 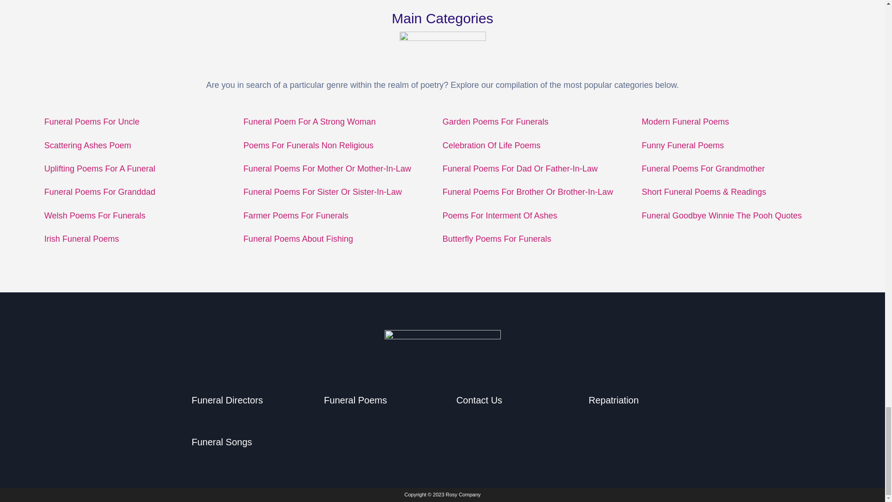 What do you see at coordinates (685, 122) in the screenshot?
I see `Modern Funeral Poems` at bounding box center [685, 122].